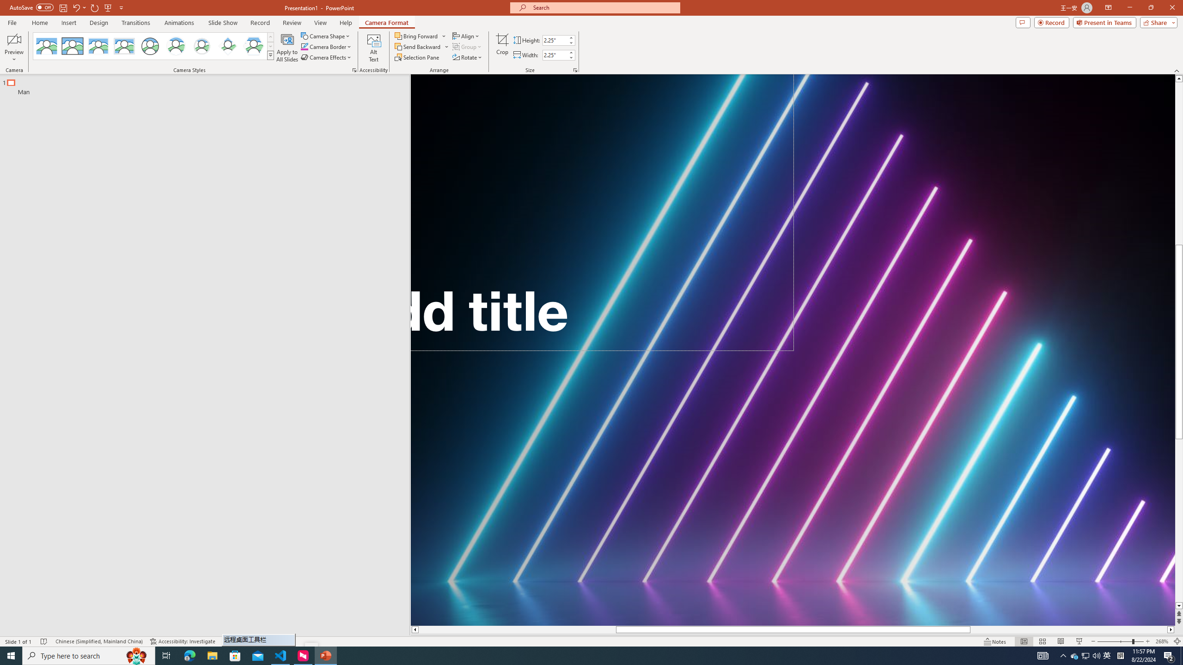  What do you see at coordinates (502, 48) in the screenshot?
I see `Crop` at bounding box center [502, 48].